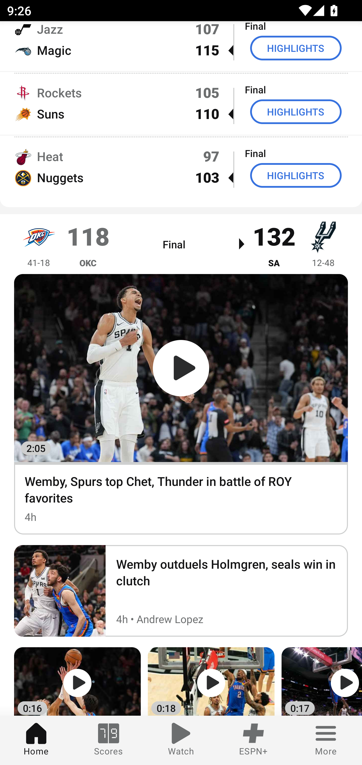 This screenshot has width=362, height=765. I want to click on Watch, so click(181, 740).